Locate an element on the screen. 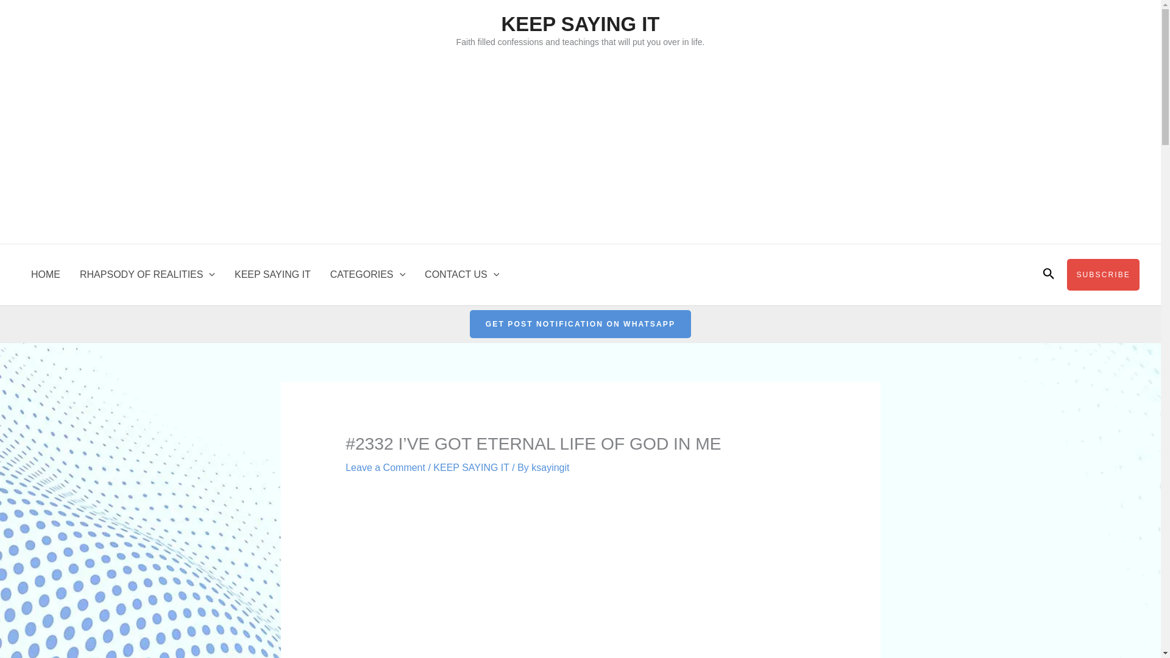 Image resolution: width=1170 pixels, height=658 pixels. GET POST NOTIFICATION ON WHATSAPP is located at coordinates (580, 324).